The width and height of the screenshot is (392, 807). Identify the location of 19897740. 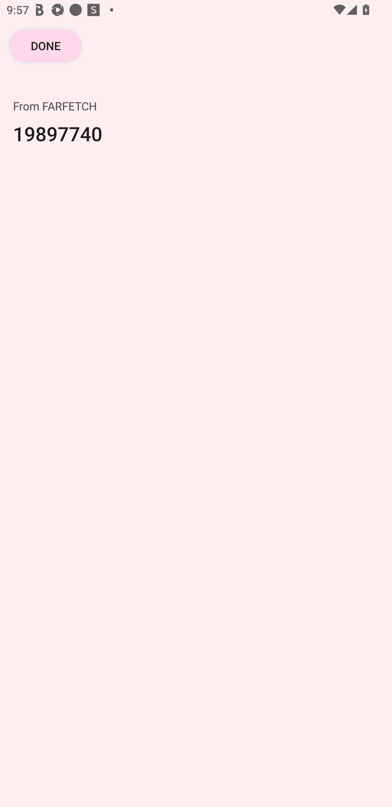
(196, 140).